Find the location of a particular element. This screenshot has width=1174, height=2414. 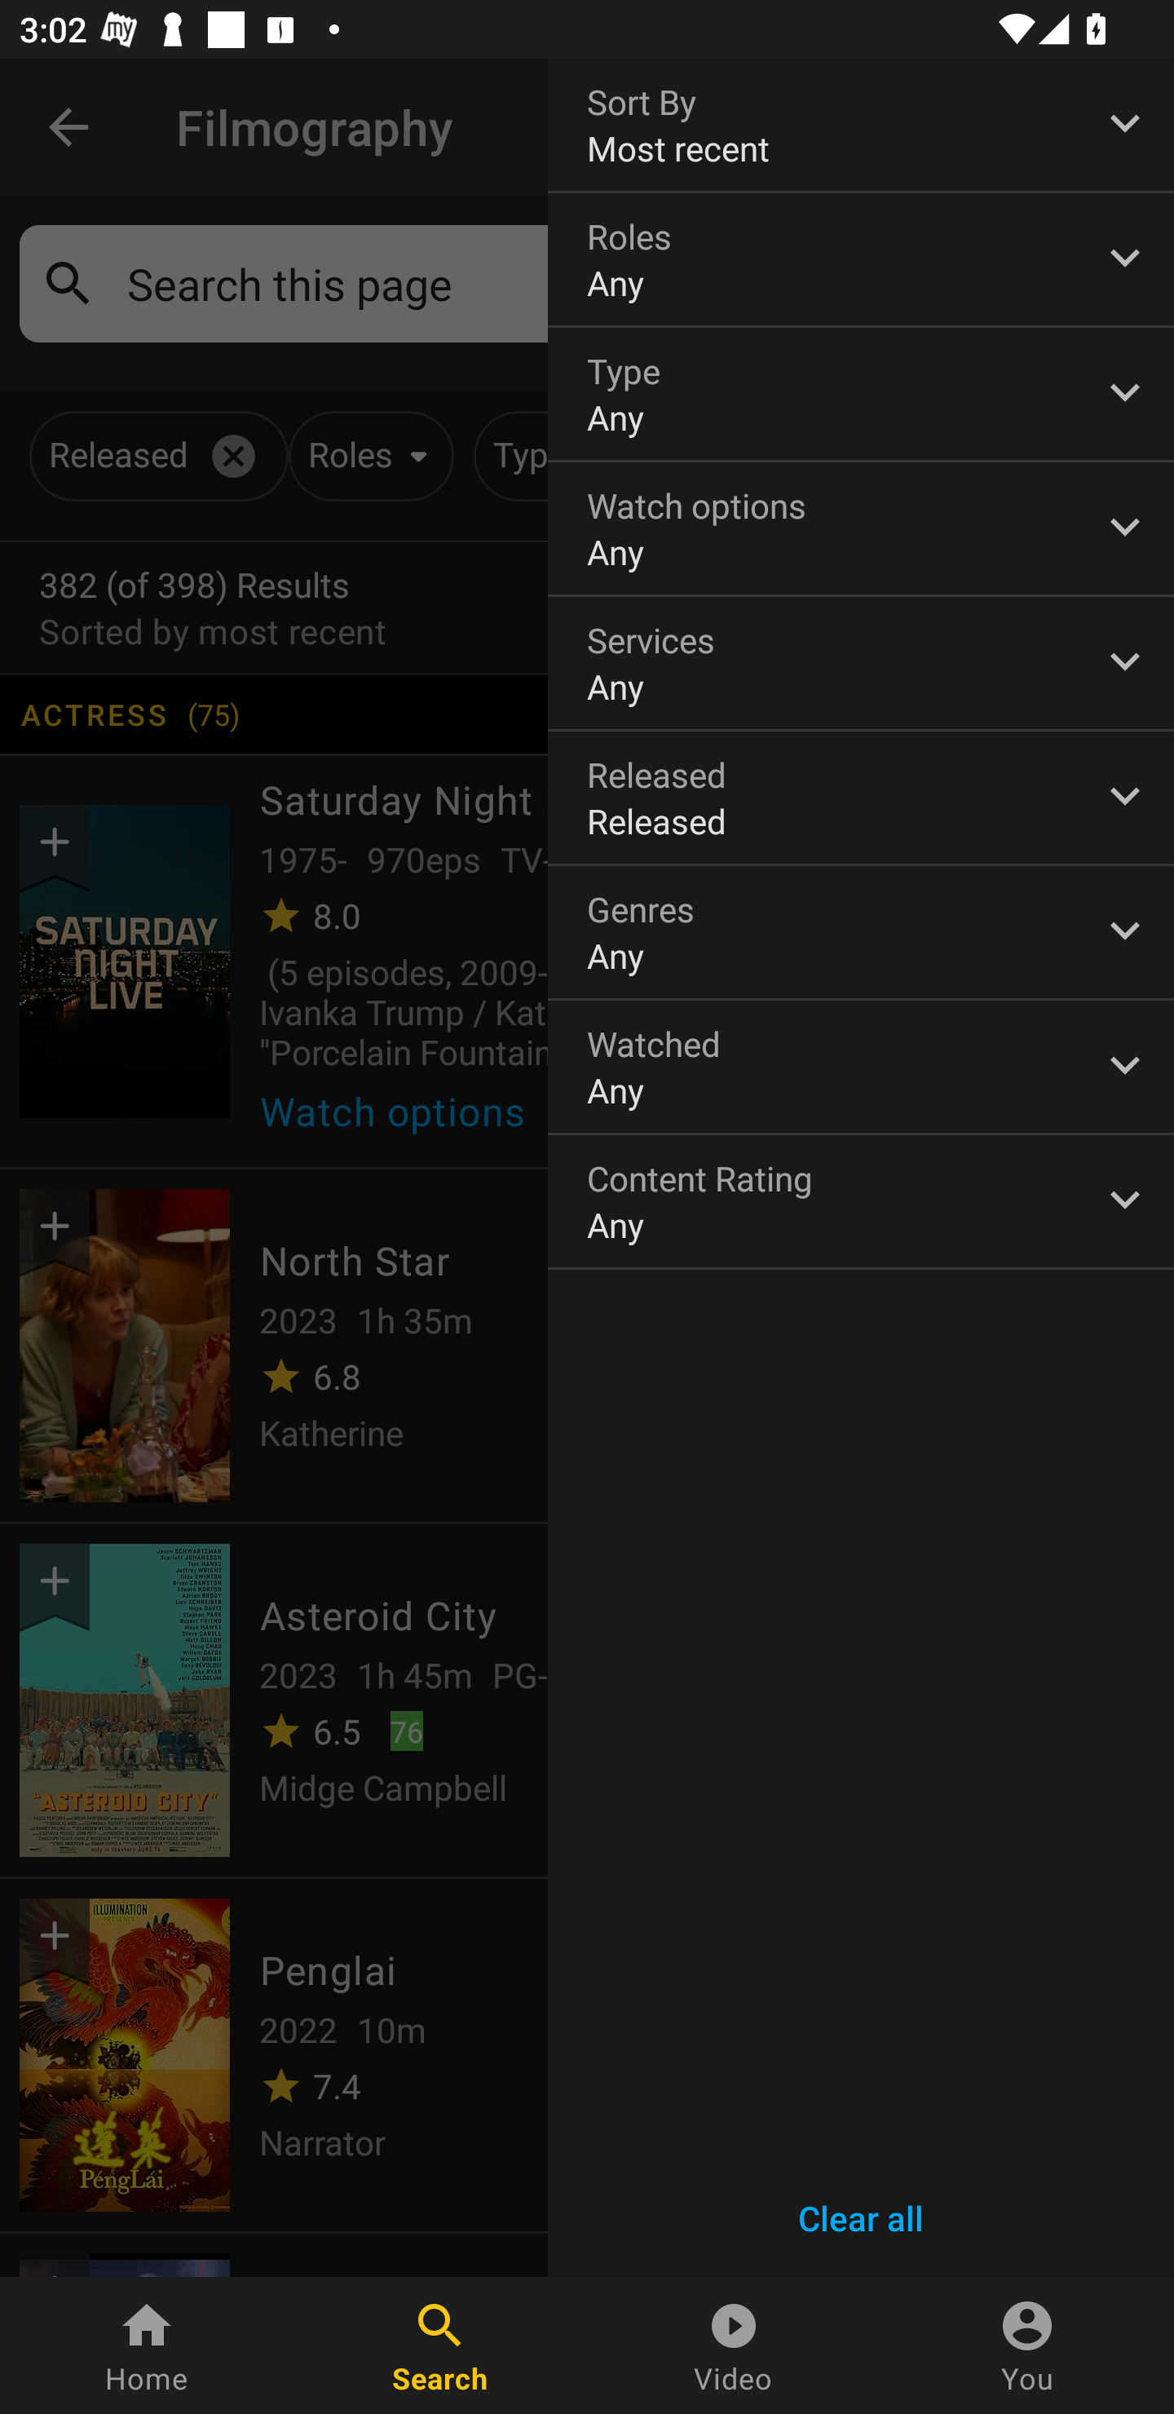

Roles Any is located at coordinates (861, 259).